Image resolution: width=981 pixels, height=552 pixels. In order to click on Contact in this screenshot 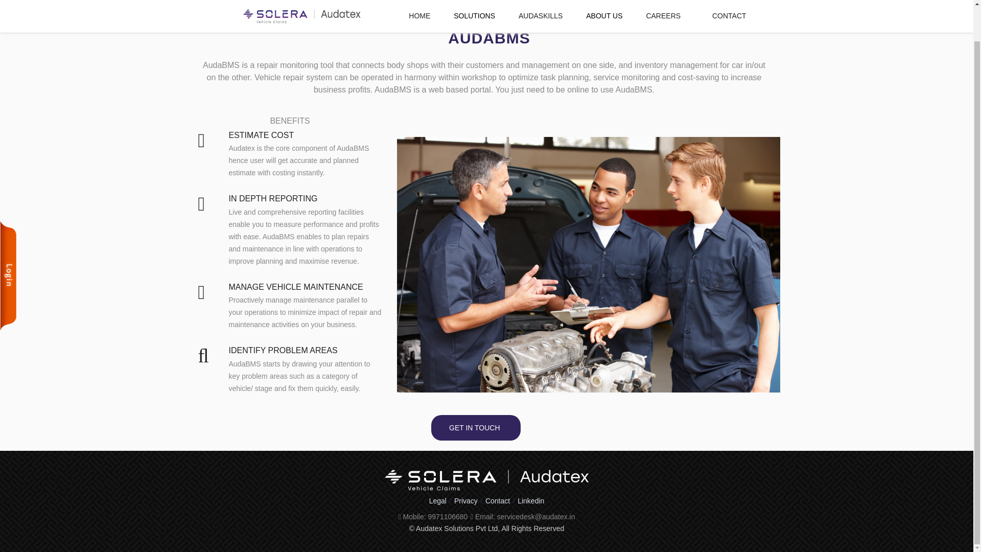, I will do `click(498, 500)`.